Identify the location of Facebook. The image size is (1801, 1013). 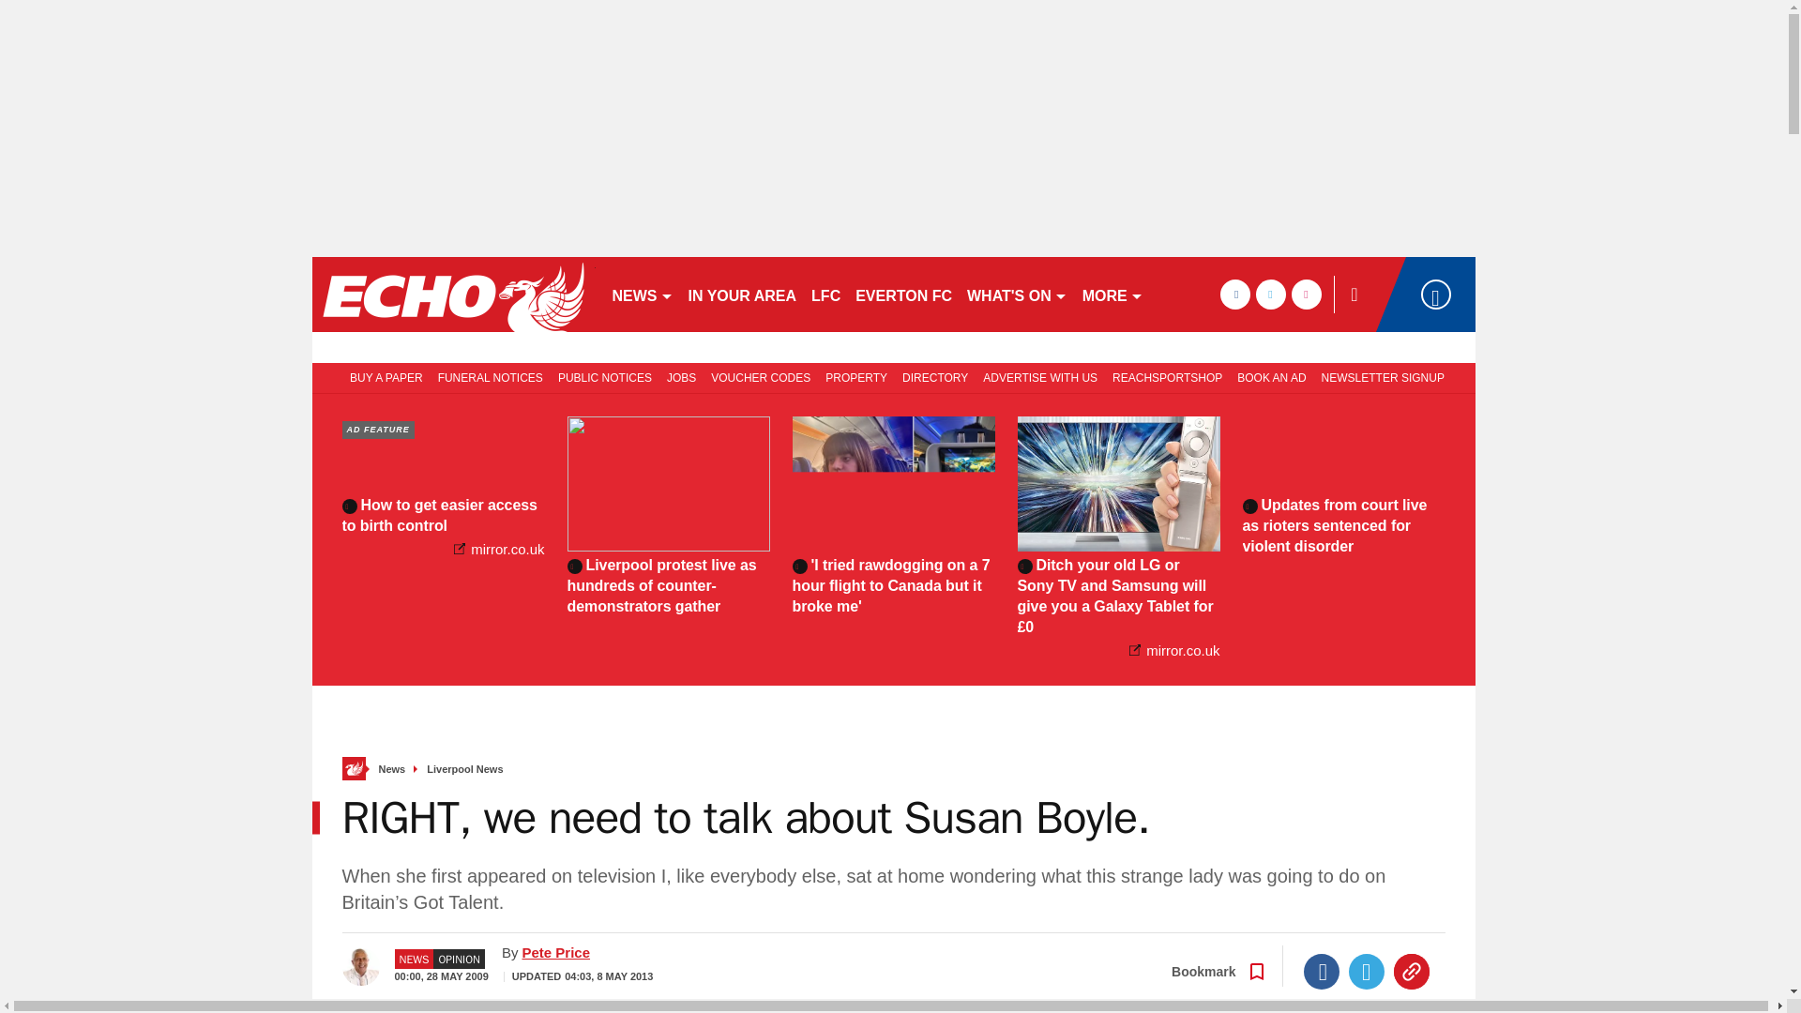
(1322, 972).